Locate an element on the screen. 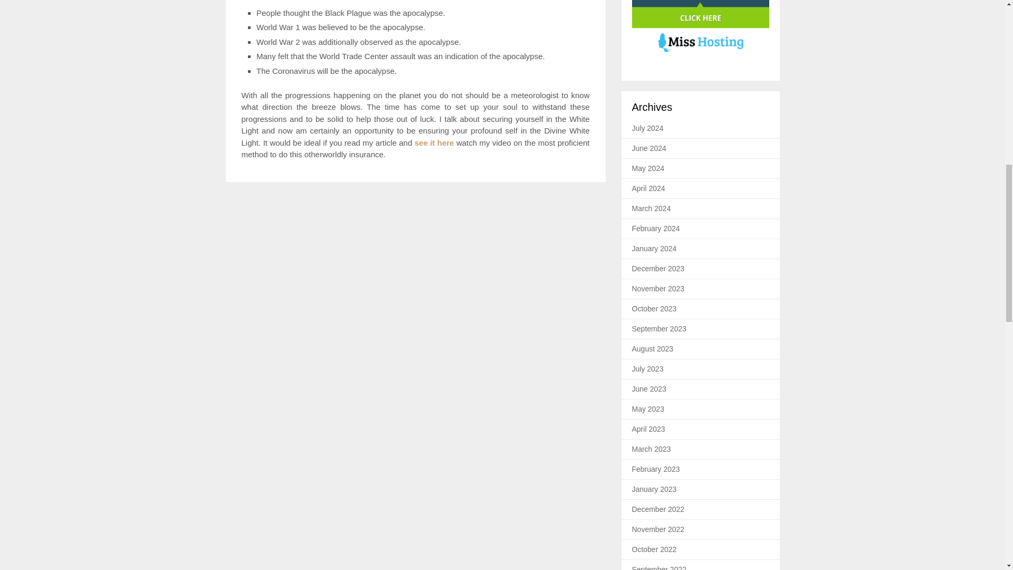 The image size is (1013, 570). December 2023 is located at coordinates (658, 269).